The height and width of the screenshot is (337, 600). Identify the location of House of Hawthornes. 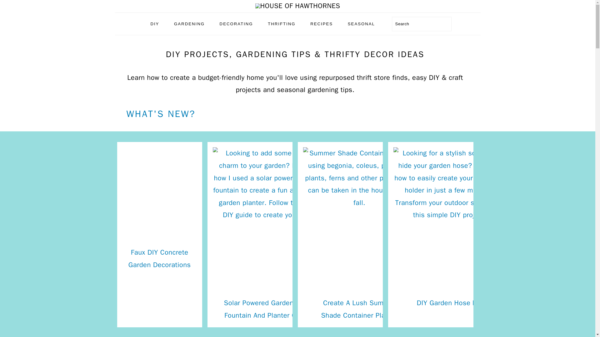
(297, 6).